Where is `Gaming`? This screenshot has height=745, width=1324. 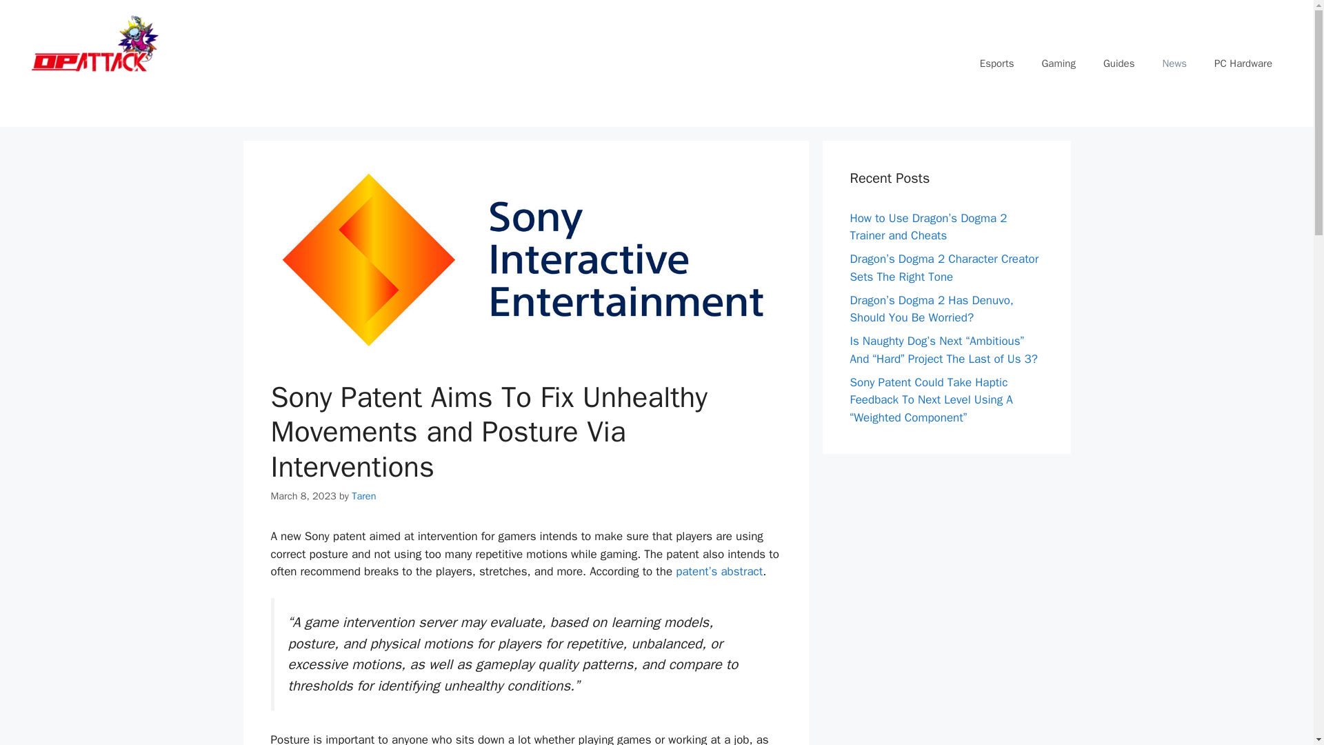
Gaming is located at coordinates (1058, 63).